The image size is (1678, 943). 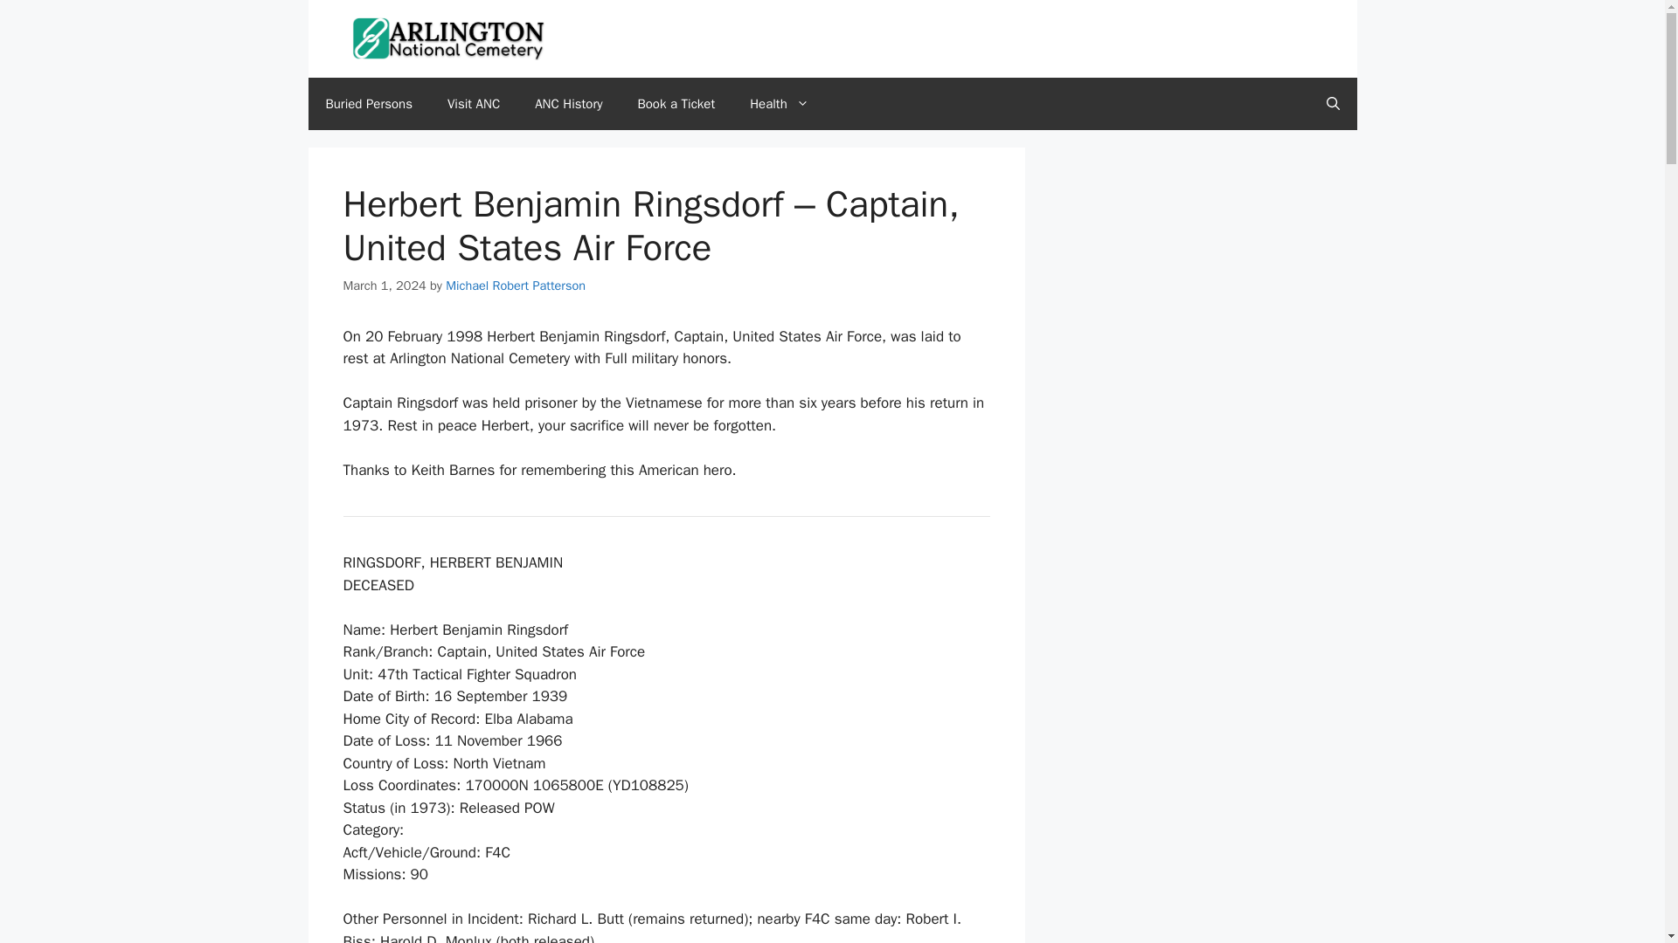 I want to click on Buried Persons, so click(x=368, y=103).